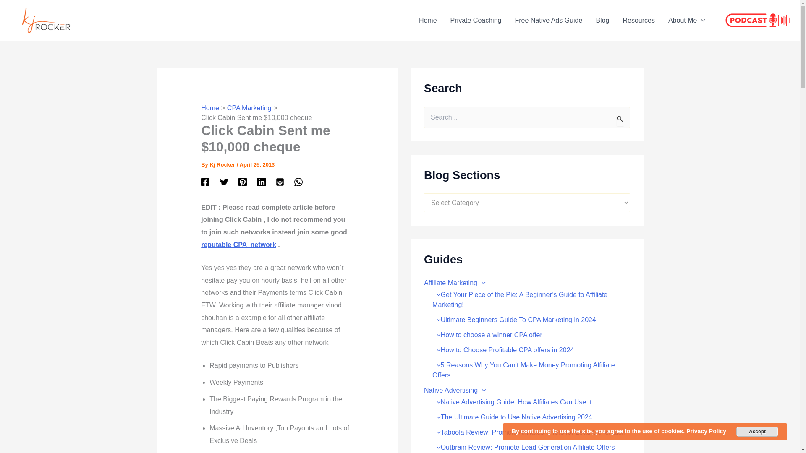 The image size is (806, 453). Describe the element at coordinates (476, 20) in the screenshot. I see `CPA Marketing Coach` at that location.